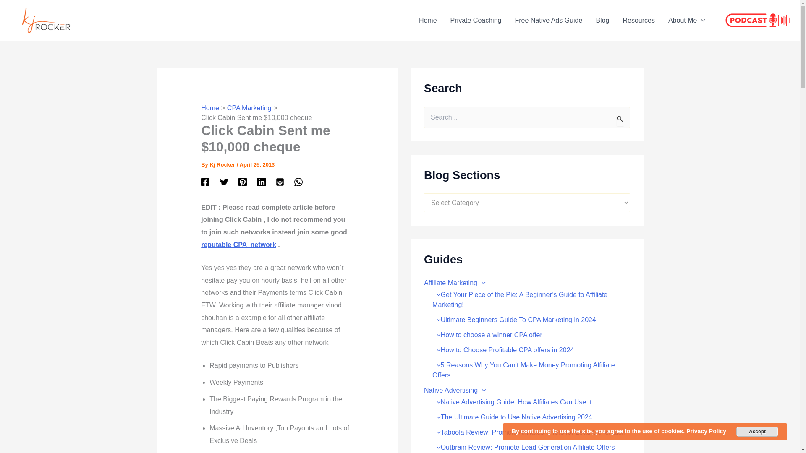 The image size is (806, 453). Describe the element at coordinates (476, 20) in the screenshot. I see `CPA Marketing Coach` at that location.